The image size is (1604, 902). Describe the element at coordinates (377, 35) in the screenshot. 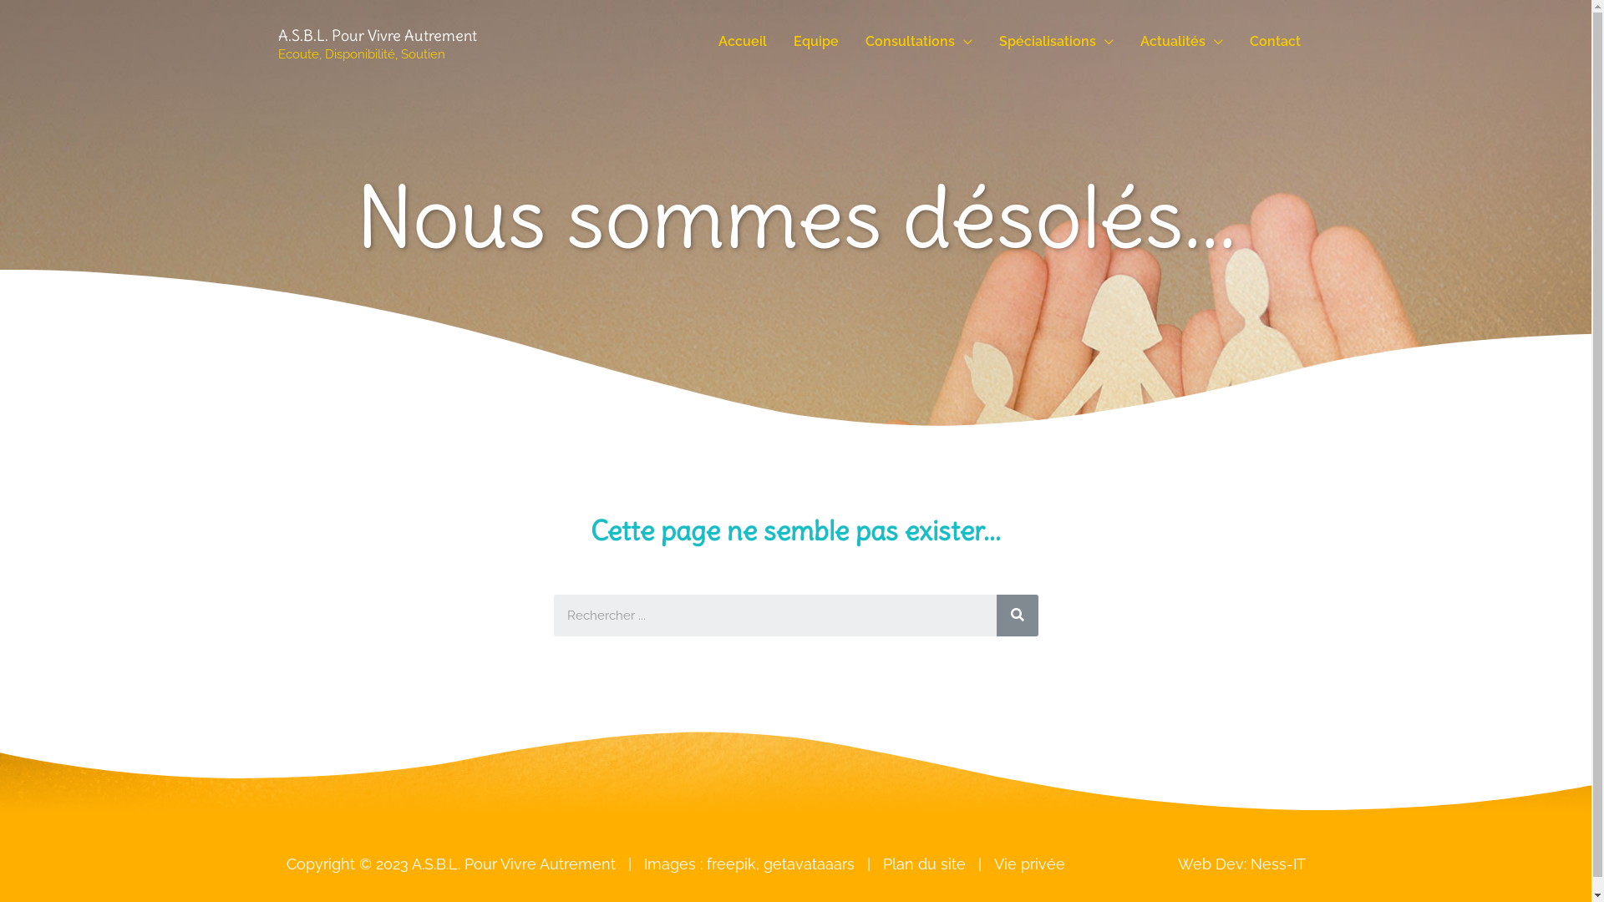

I see `A.S.B.L. Pour Vivre Autrement` at that location.